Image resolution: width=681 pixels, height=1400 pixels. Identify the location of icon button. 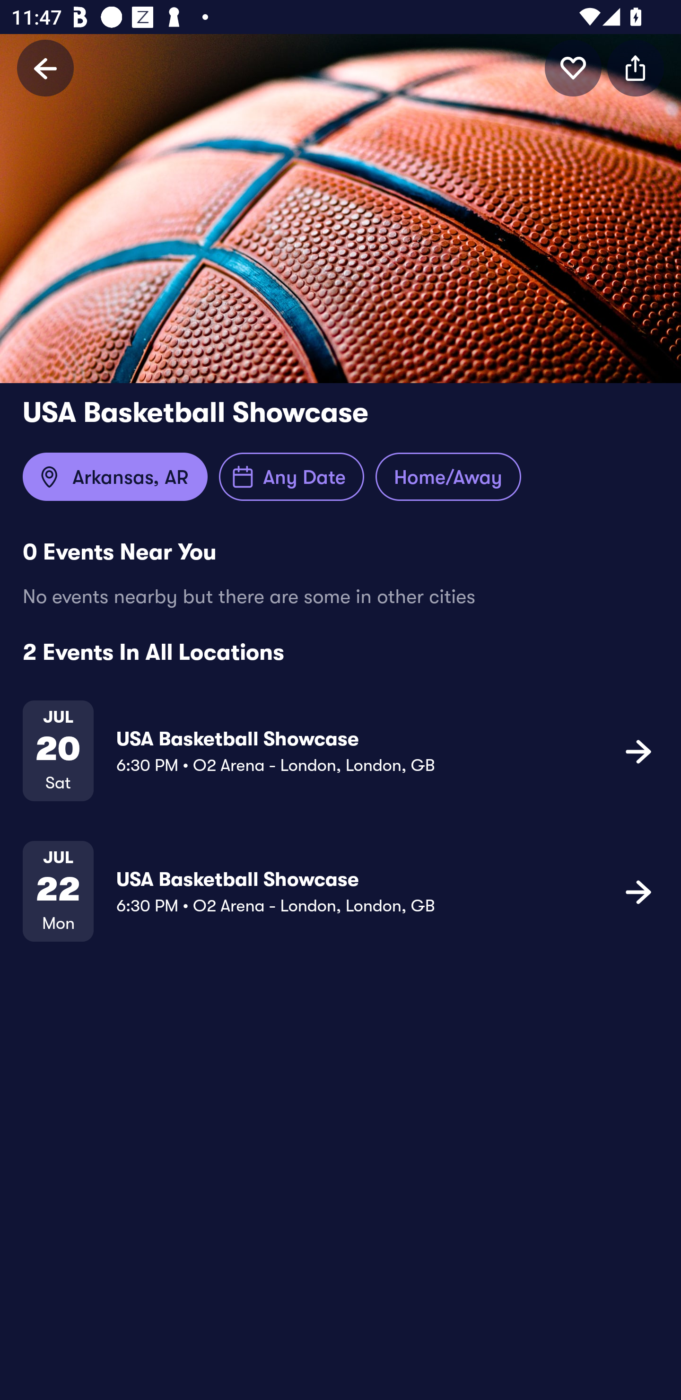
(636, 68).